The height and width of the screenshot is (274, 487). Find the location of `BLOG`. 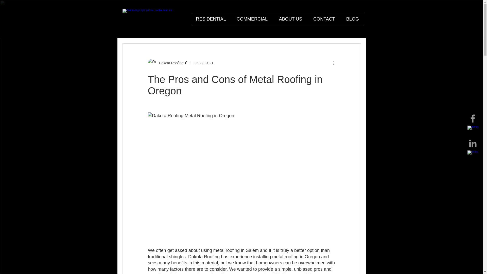

BLOG is located at coordinates (352, 19).